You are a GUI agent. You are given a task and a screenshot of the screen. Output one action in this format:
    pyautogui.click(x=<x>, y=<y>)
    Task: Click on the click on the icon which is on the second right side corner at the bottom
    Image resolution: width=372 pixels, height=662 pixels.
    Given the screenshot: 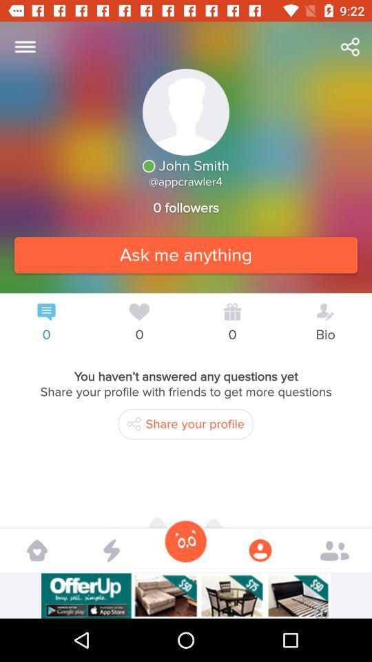 What is the action you would take?
    pyautogui.click(x=260, y=550)
    